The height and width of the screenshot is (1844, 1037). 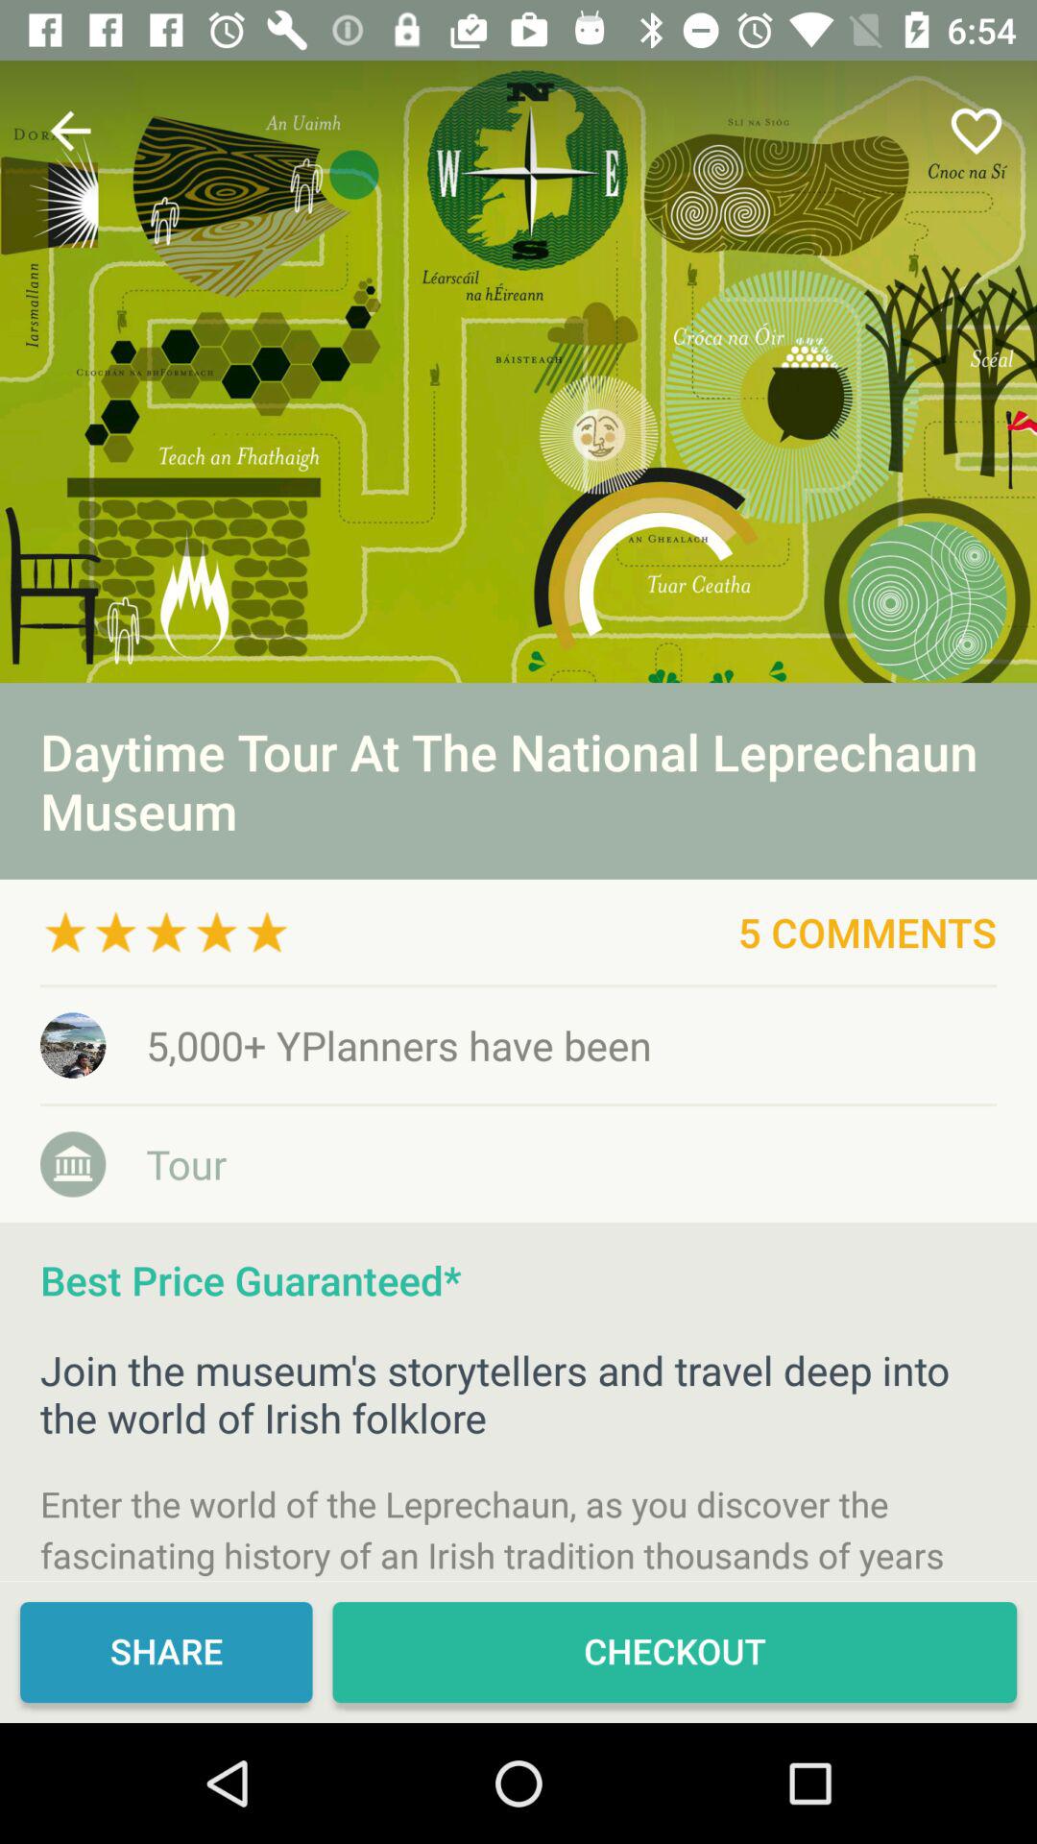 I want to click on launch icon above daytime tour at, so click(x=518, y=371).